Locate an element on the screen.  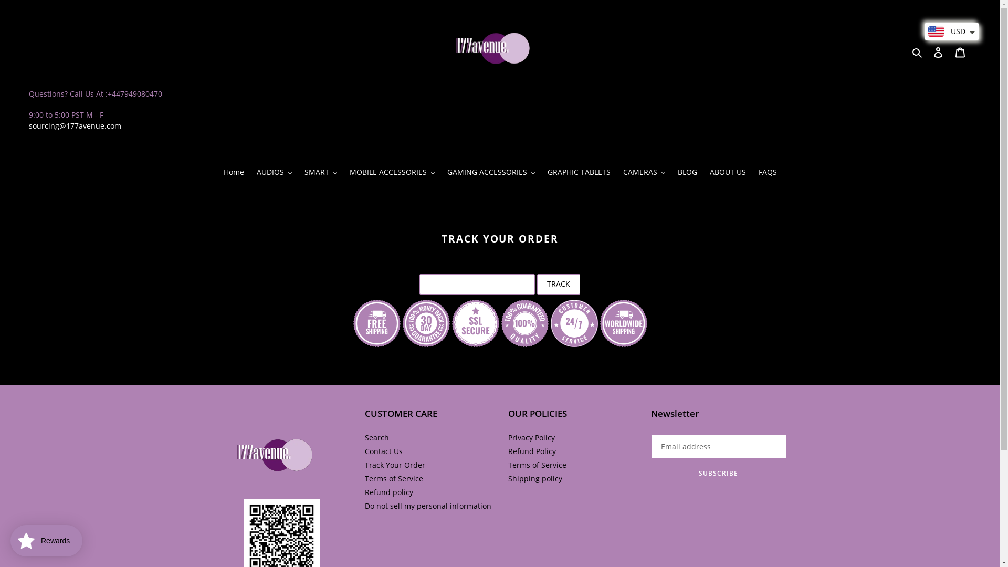
AUDIOS is located at coordinates (274, 173).